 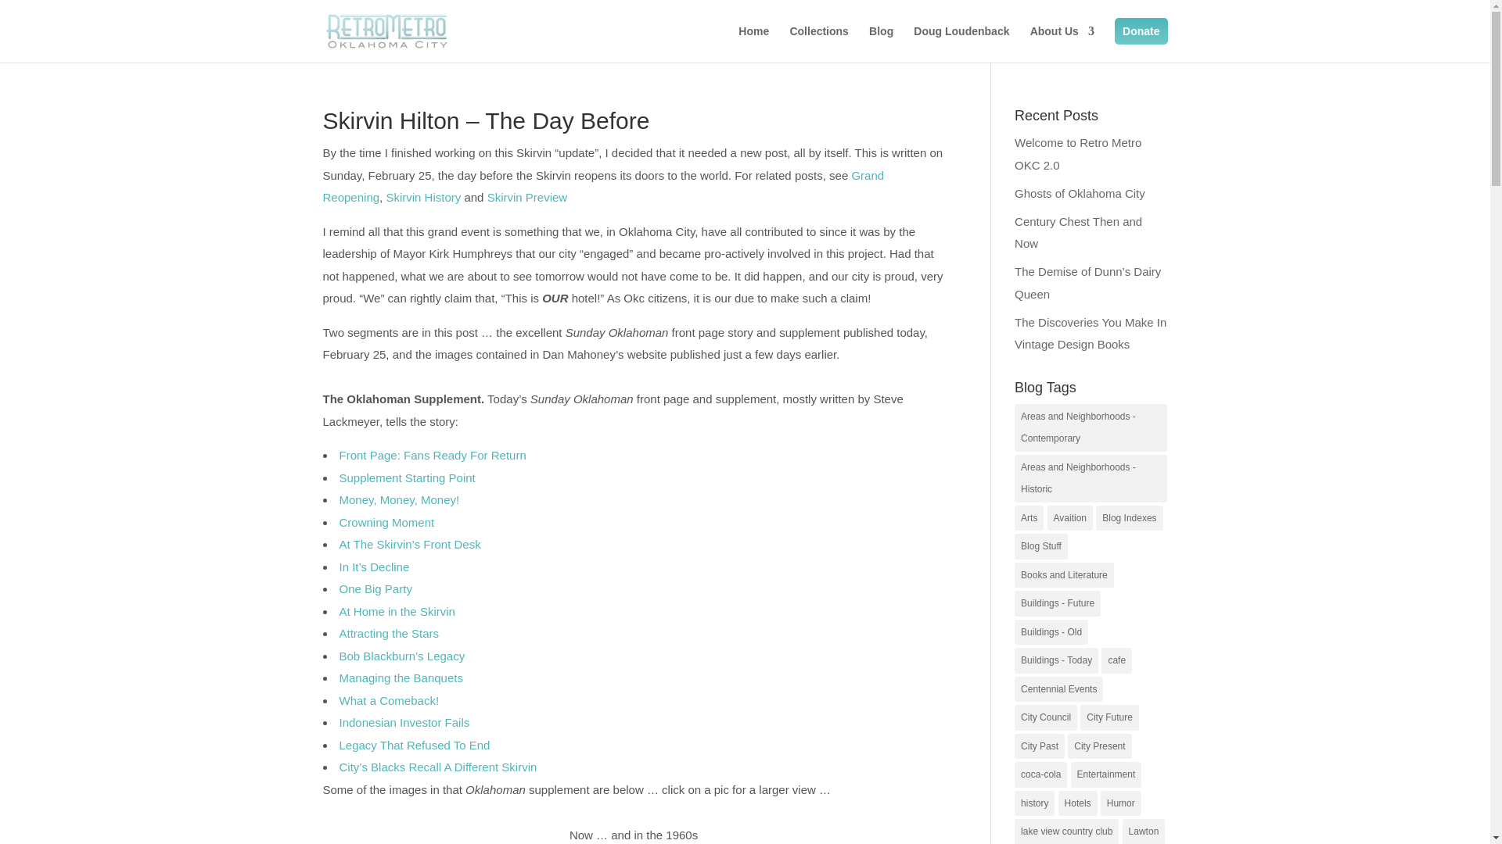 What do you see at coordinates (386, 522) in the screenshot?
I see `Crowning Moment` at bounding box center [386, 522].